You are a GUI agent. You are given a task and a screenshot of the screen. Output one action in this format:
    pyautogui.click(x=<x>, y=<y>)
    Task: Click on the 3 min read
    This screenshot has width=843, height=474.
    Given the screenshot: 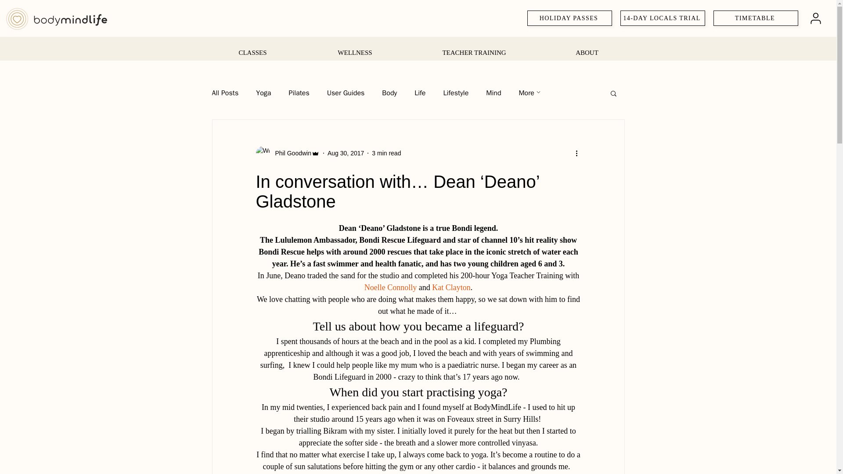 What is the action you would take?
    pyautogui.click(x=386, y=153)
    